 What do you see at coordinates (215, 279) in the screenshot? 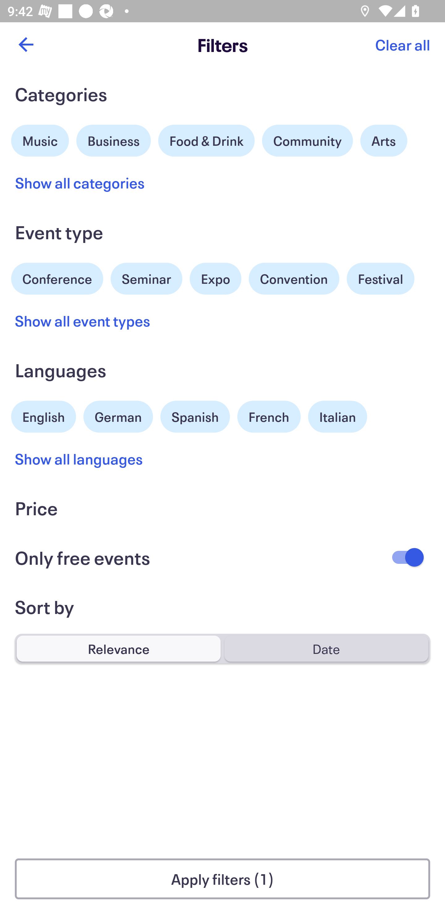
I see `Expo` at bounding box center [215, 279].